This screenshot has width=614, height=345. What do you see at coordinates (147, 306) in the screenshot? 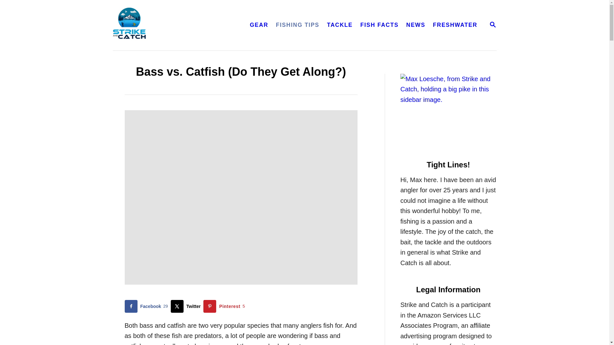
I see `TACKLE` at bounding box center [147, 306].